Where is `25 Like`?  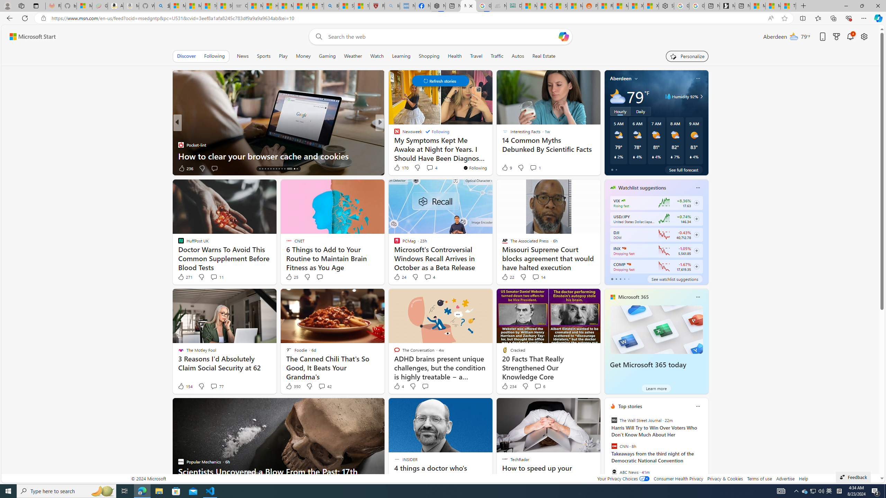
25 Like is located at coordinates (292, 277).